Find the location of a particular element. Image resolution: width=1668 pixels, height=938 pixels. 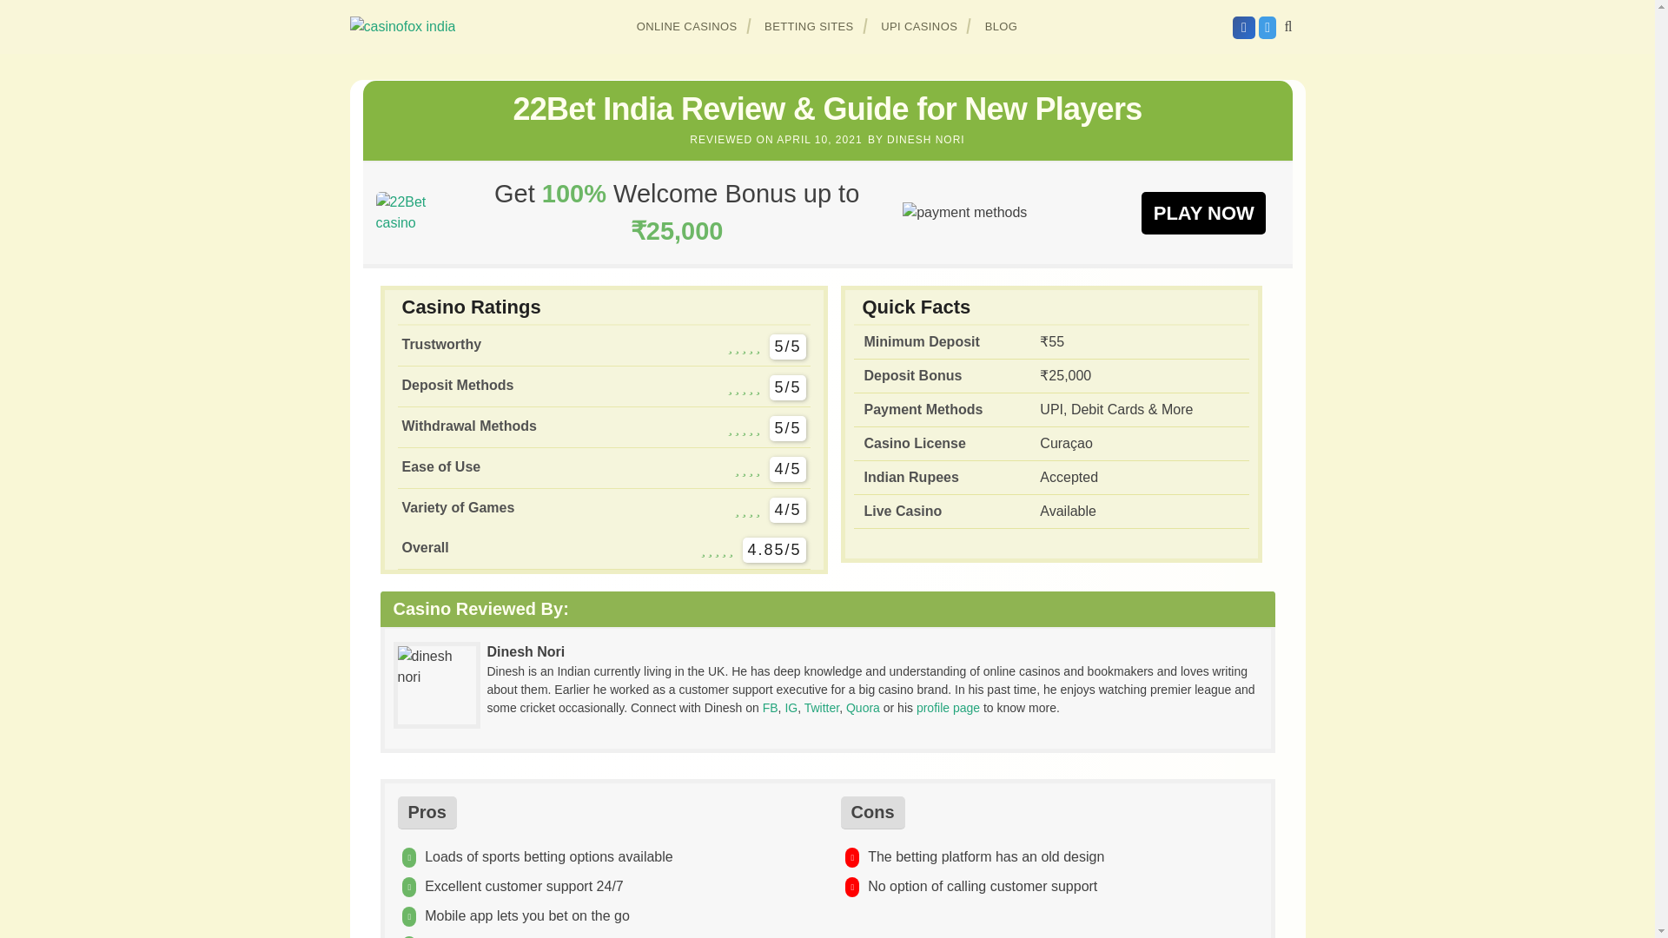

UPI CASINOS is located at coordinates (919, 26).